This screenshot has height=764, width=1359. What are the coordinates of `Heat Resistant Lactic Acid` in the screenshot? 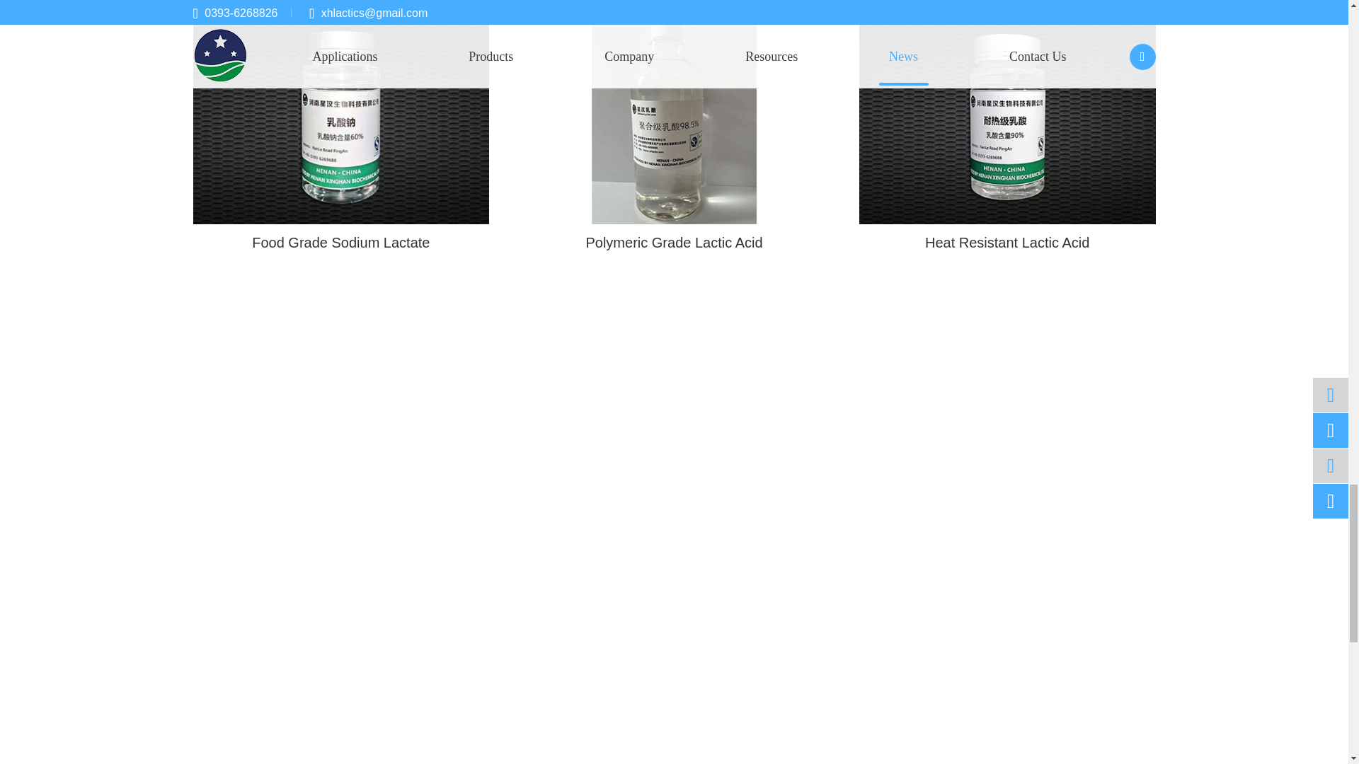 It's located at (1007, 116).